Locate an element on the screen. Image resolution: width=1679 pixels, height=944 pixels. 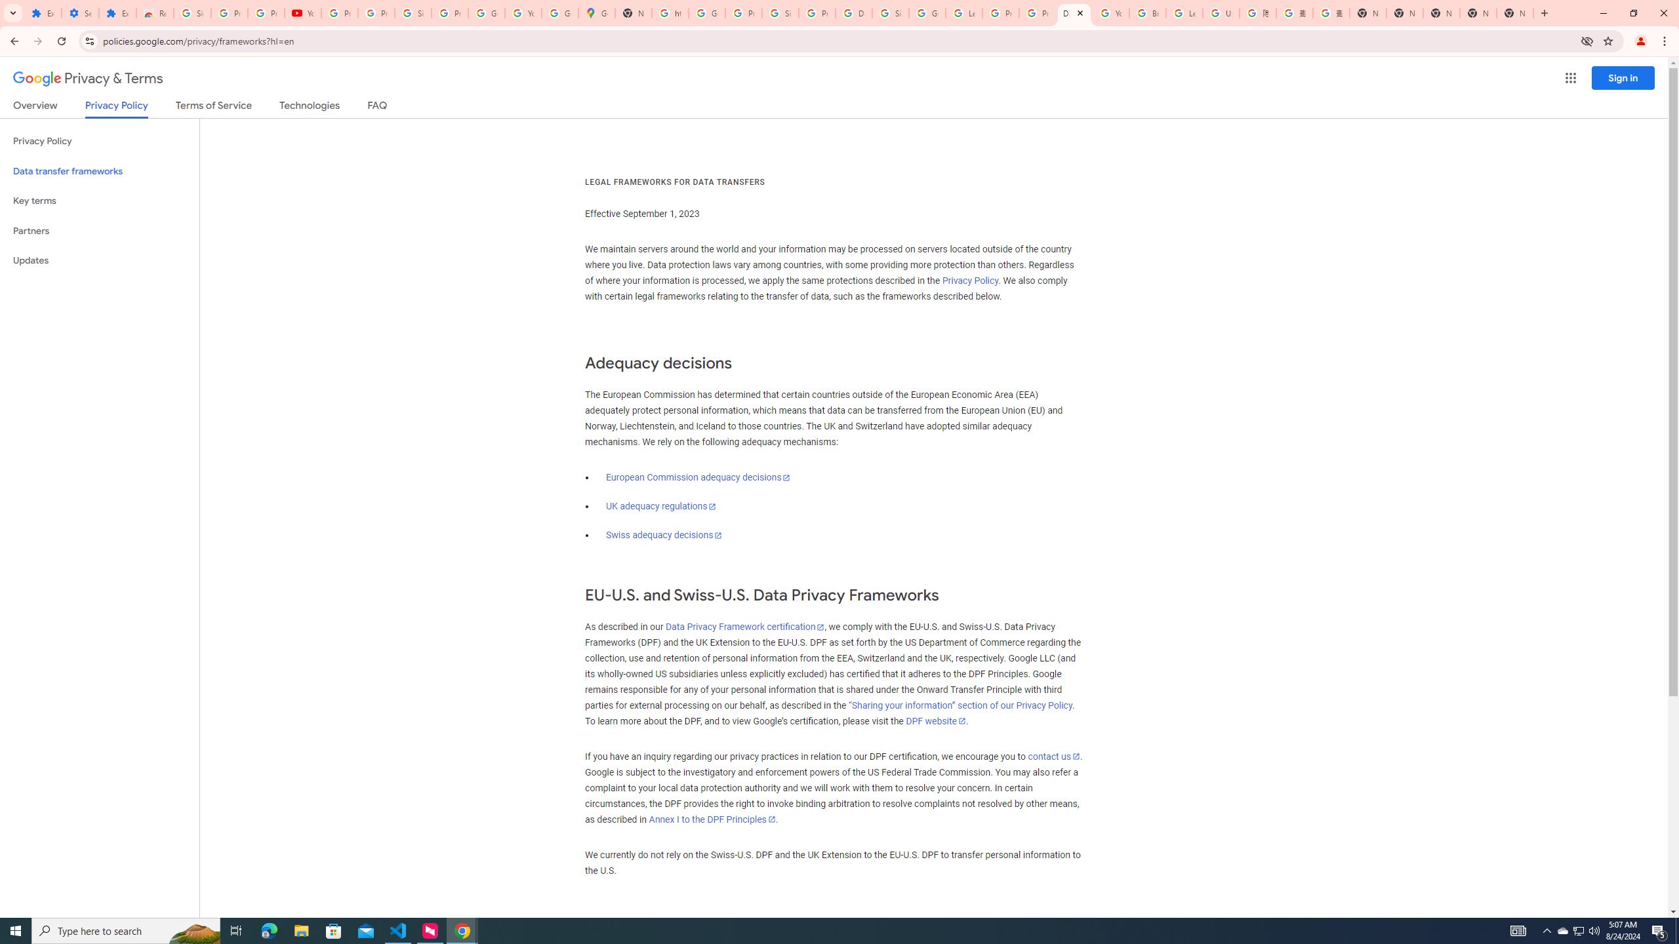
Data Privacy Framework certification is located at coordinates (744, 627).